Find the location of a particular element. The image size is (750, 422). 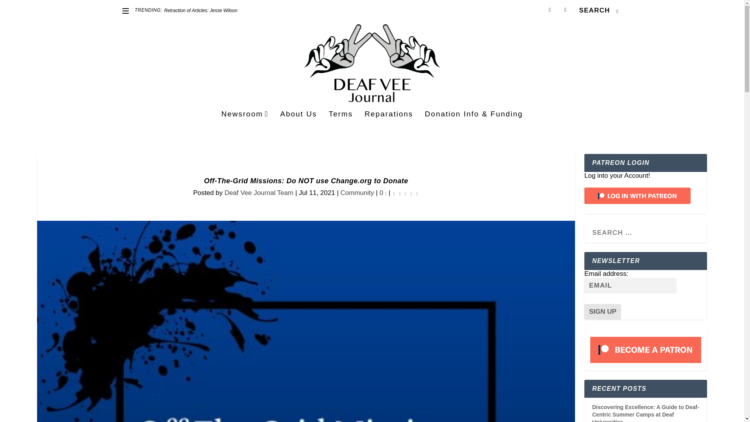

Search for: is located at coordinates (598, 10).